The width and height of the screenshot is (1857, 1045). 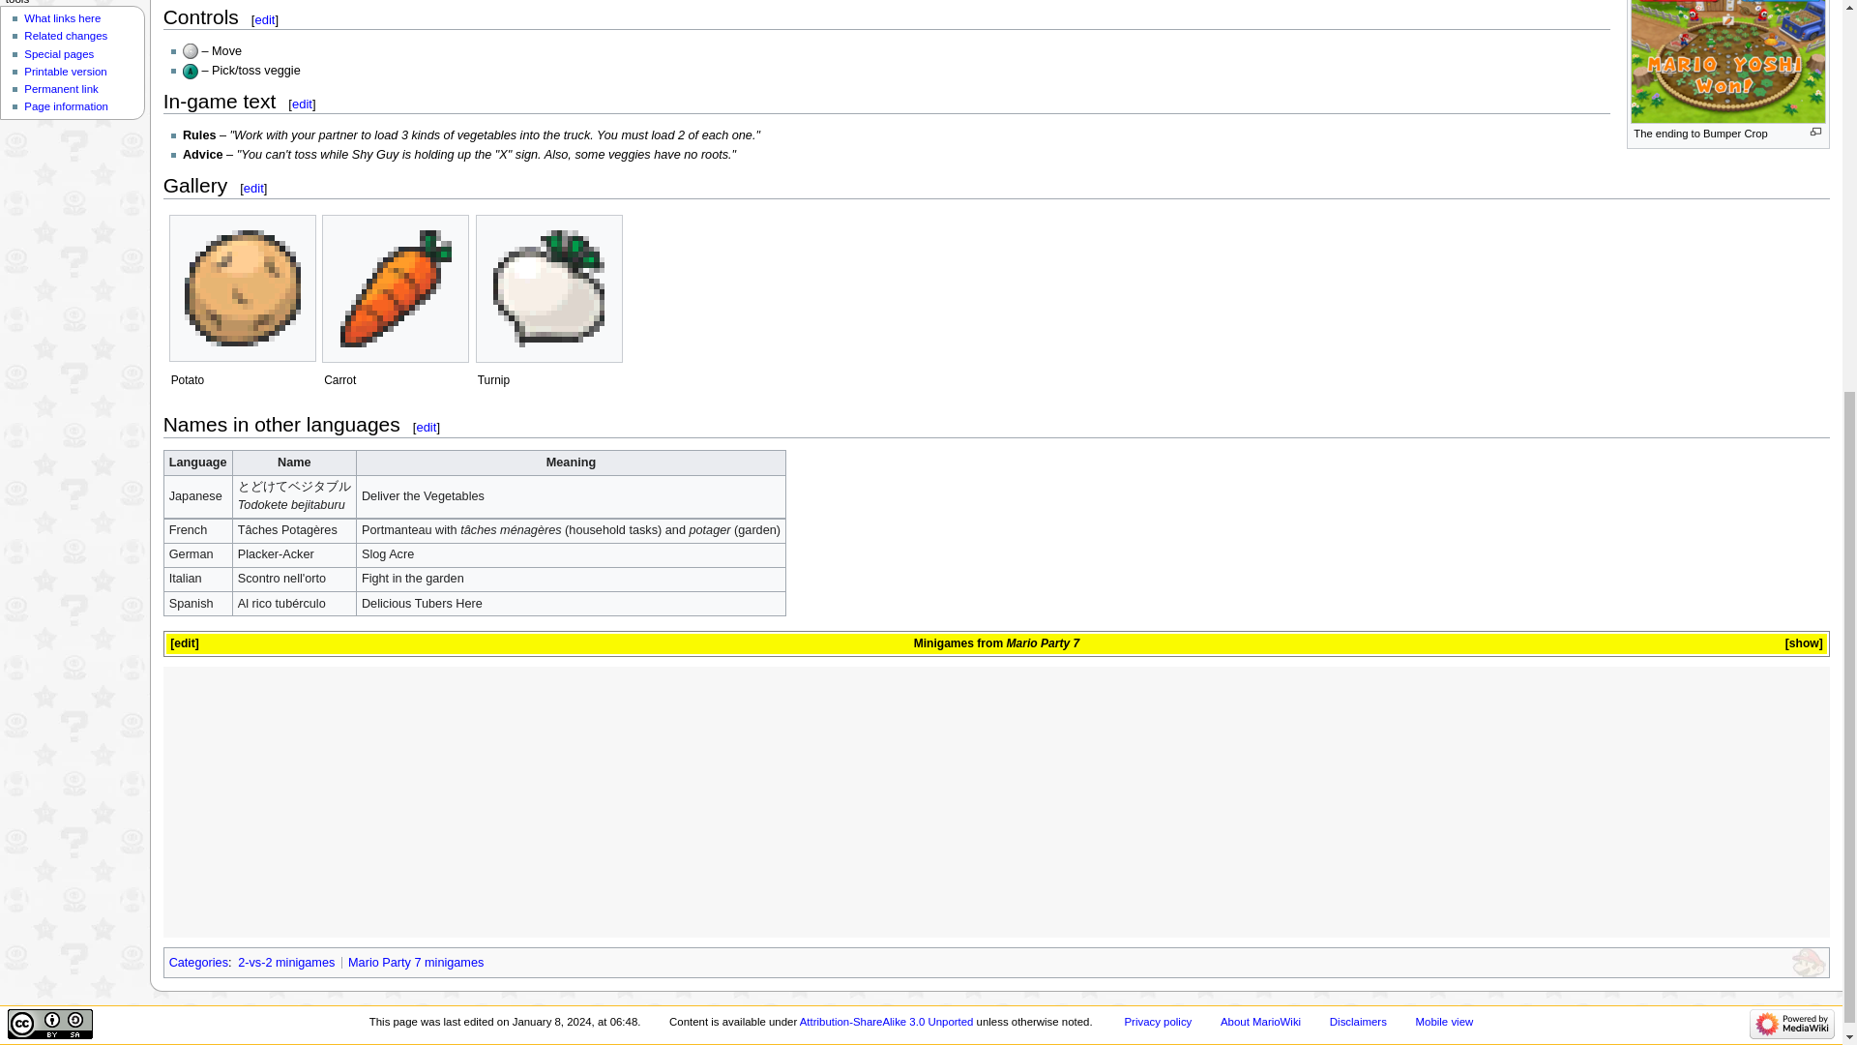 I want to click on edit, so click(x=184, y=642).